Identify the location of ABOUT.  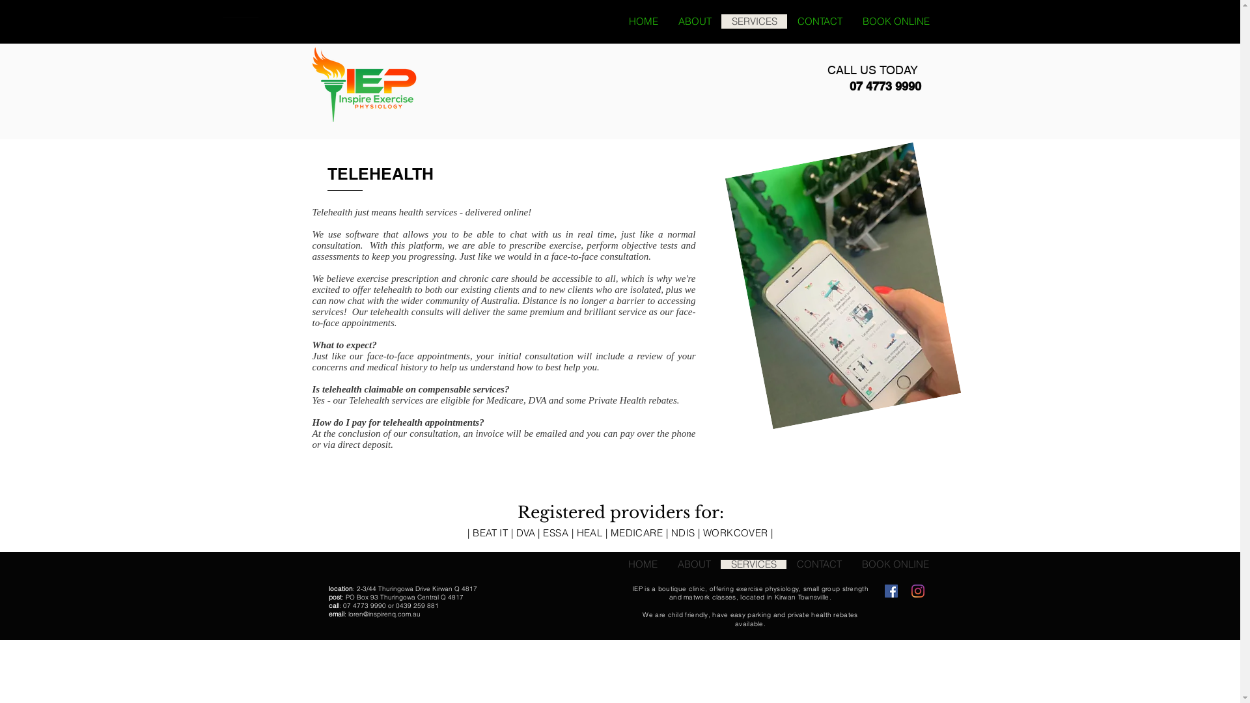
(693, 564).